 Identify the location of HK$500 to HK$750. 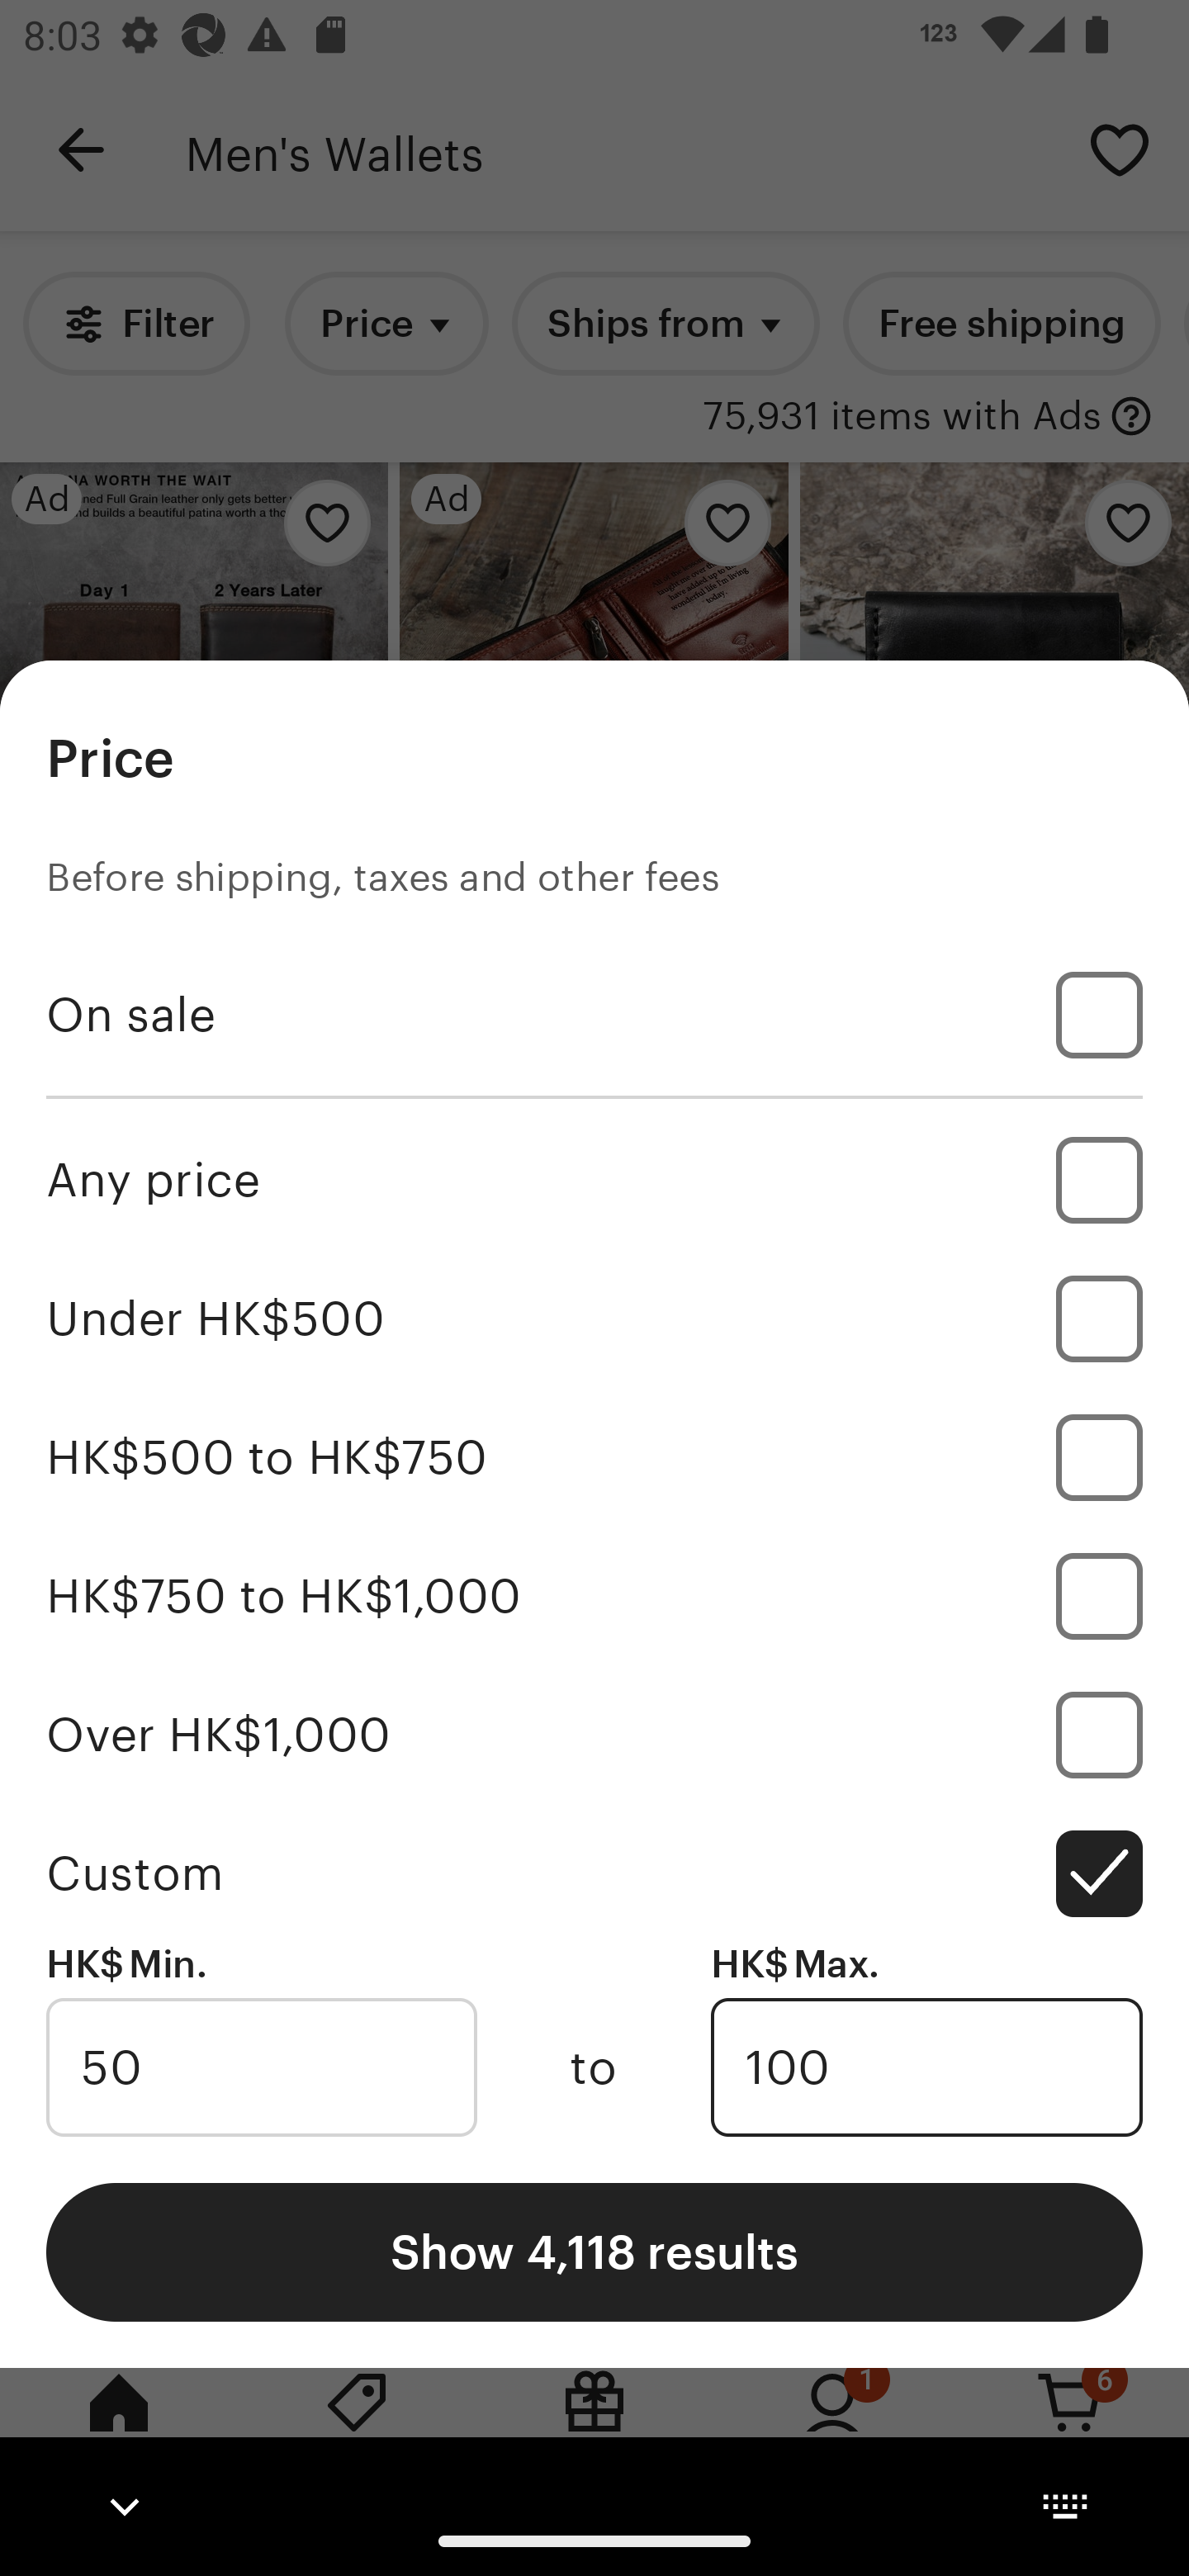
(594, 1458).